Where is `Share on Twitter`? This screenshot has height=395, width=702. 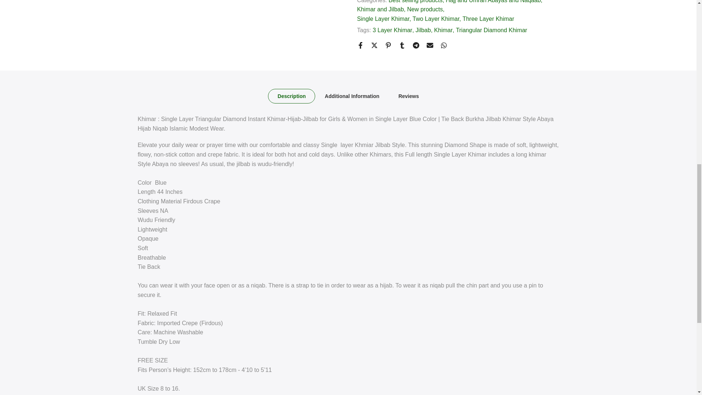 Share on Twitter is located at coordinates (374, 45).